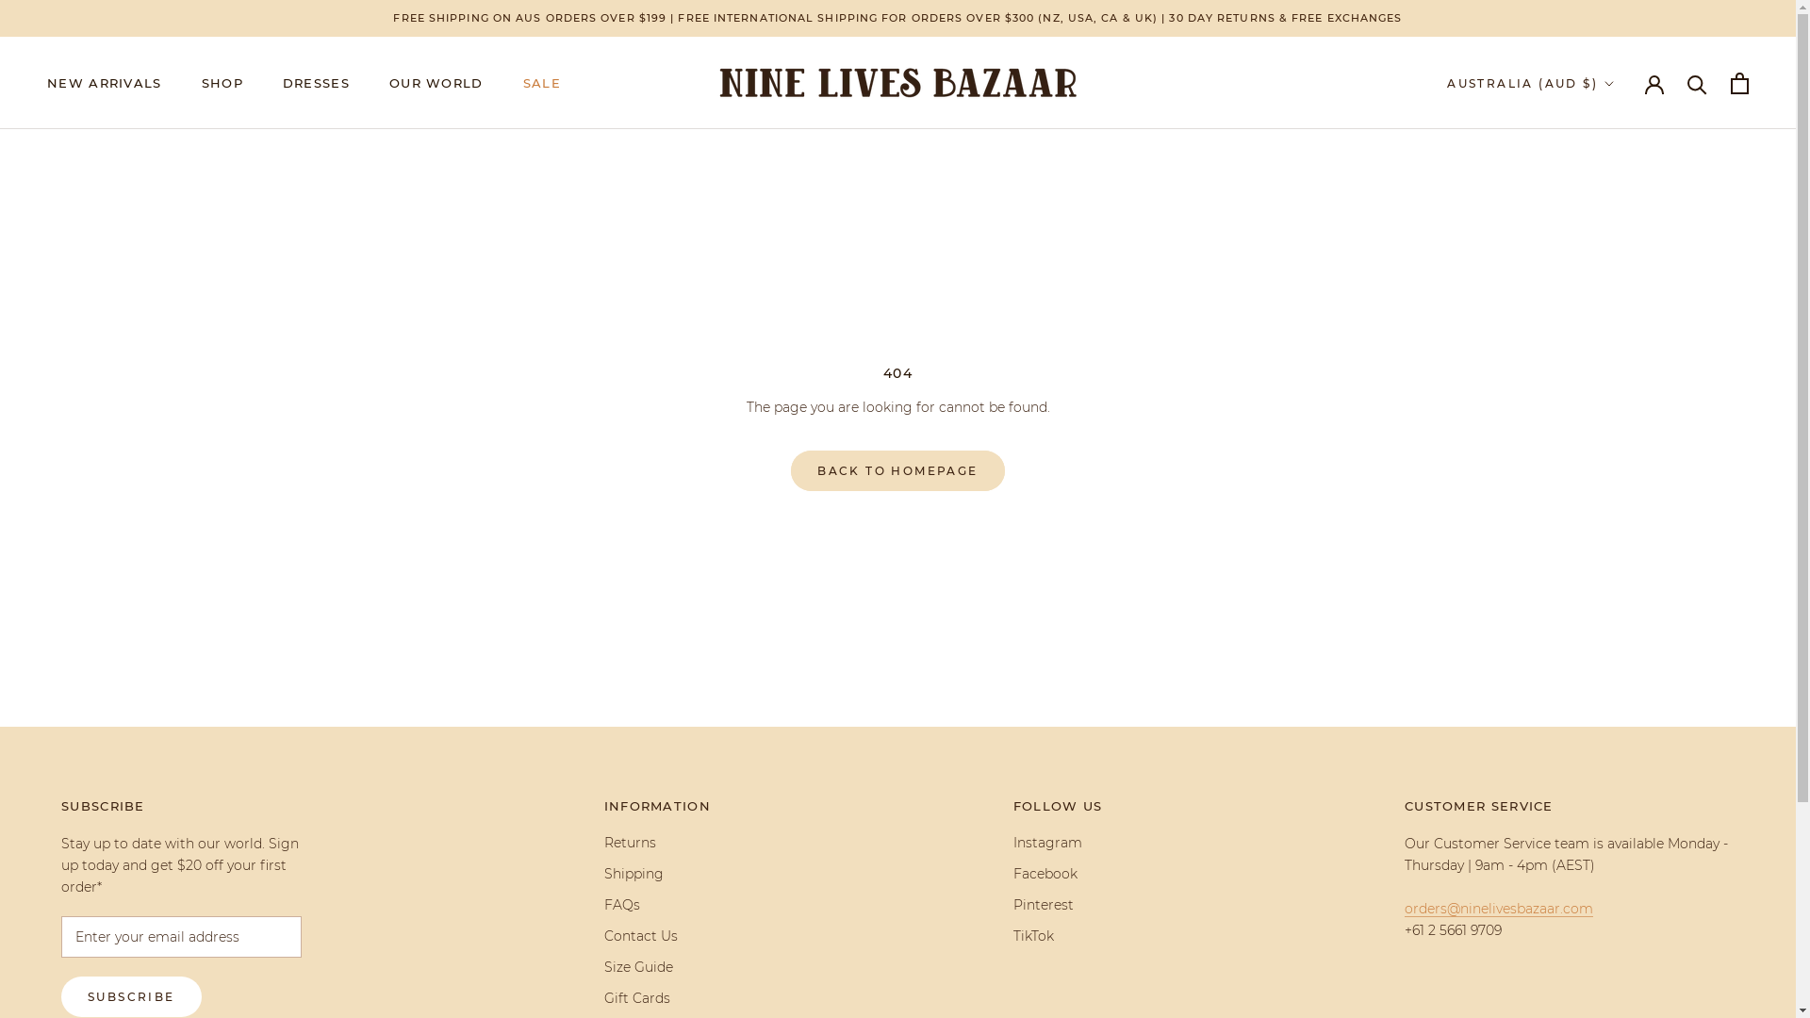 The width and height of the screenshot is (1810, 1018). What do you see at coordinates (1599, 202) in the screenshot?
I see `BE` at bounding box center [1599, 202].